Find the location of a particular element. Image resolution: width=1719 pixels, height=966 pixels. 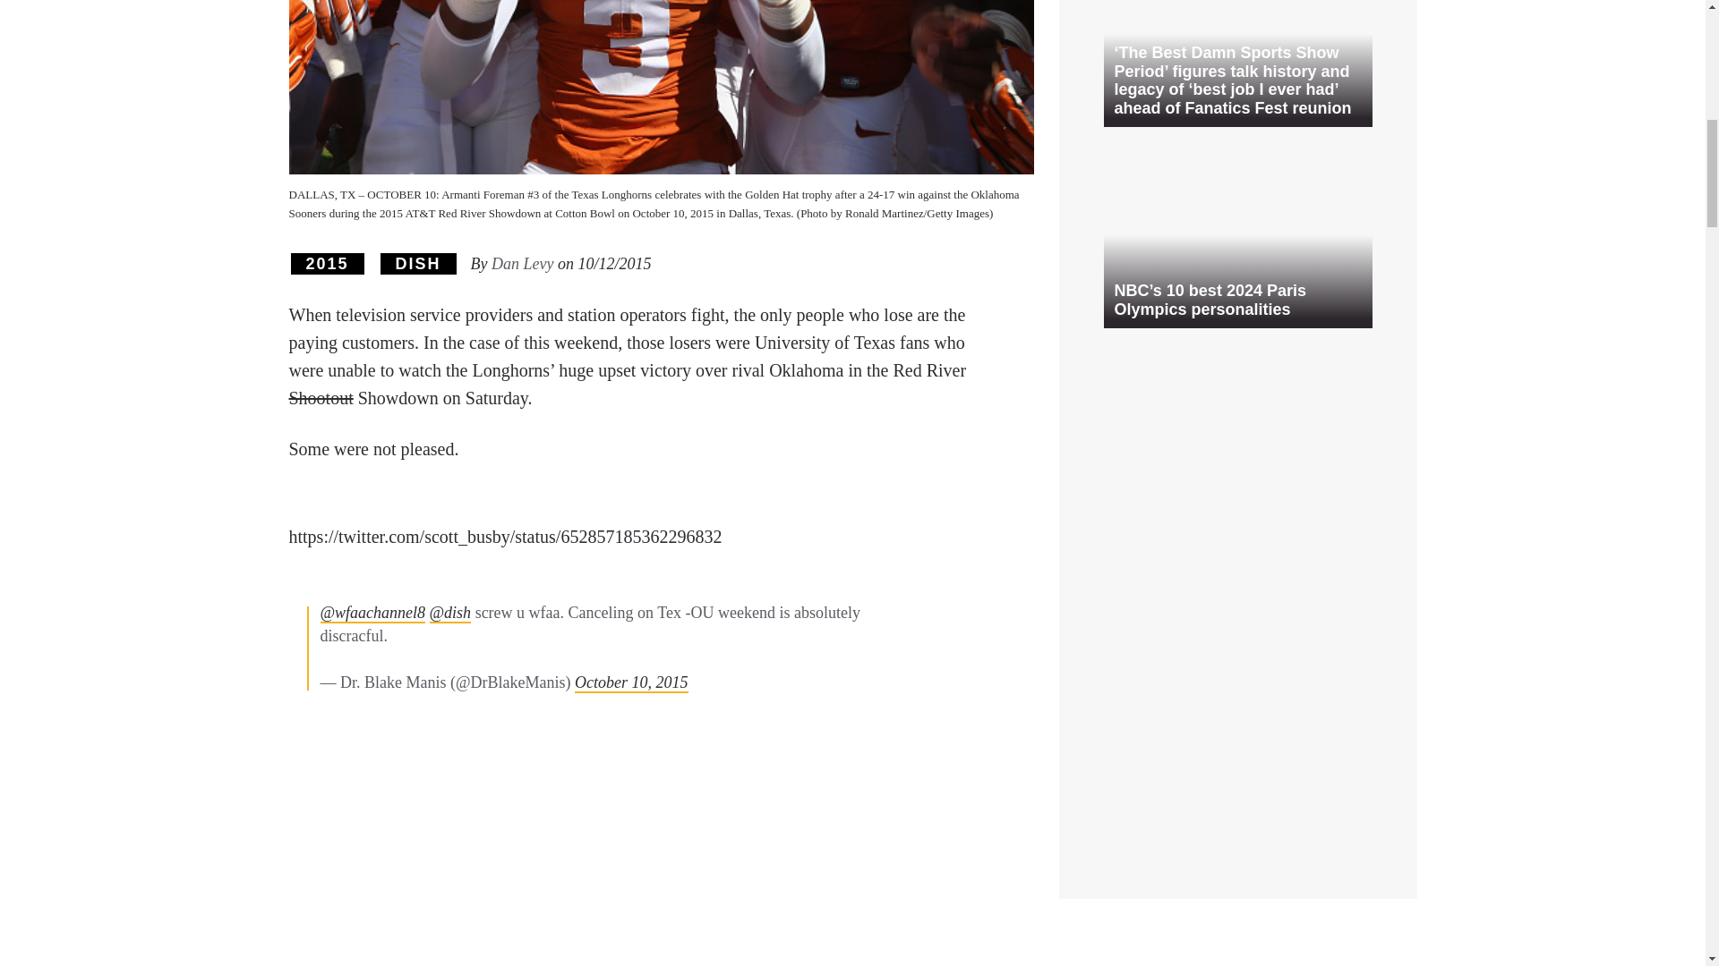

View all posts in 2015 is located at coordinates (326, 263).